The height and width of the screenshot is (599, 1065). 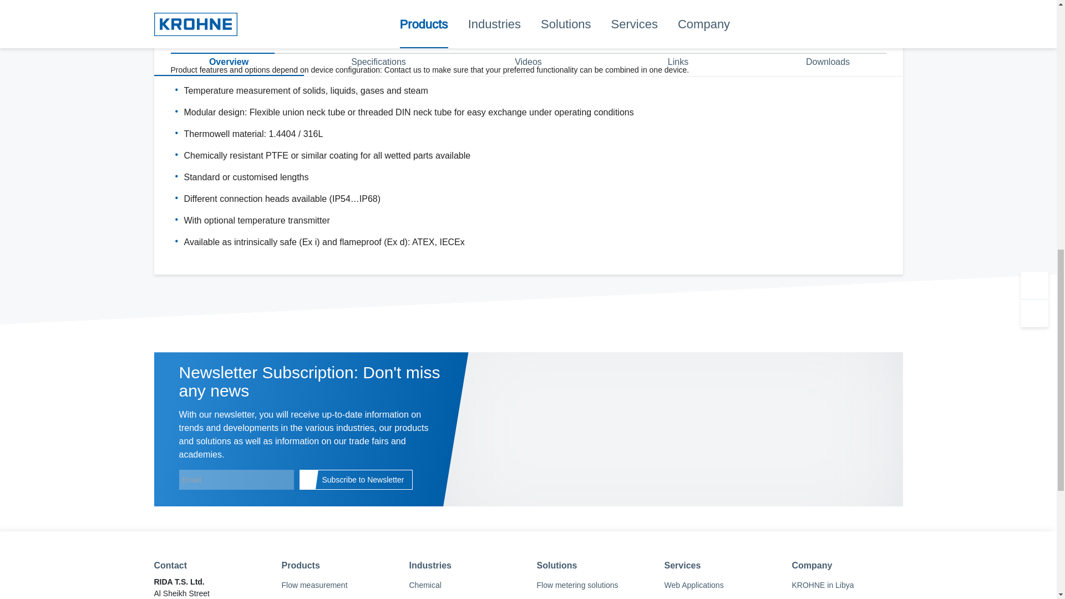 What do you see at coordinates (337, 566) in the screenshot?
I see `Products` at bounding box center [337, 566].